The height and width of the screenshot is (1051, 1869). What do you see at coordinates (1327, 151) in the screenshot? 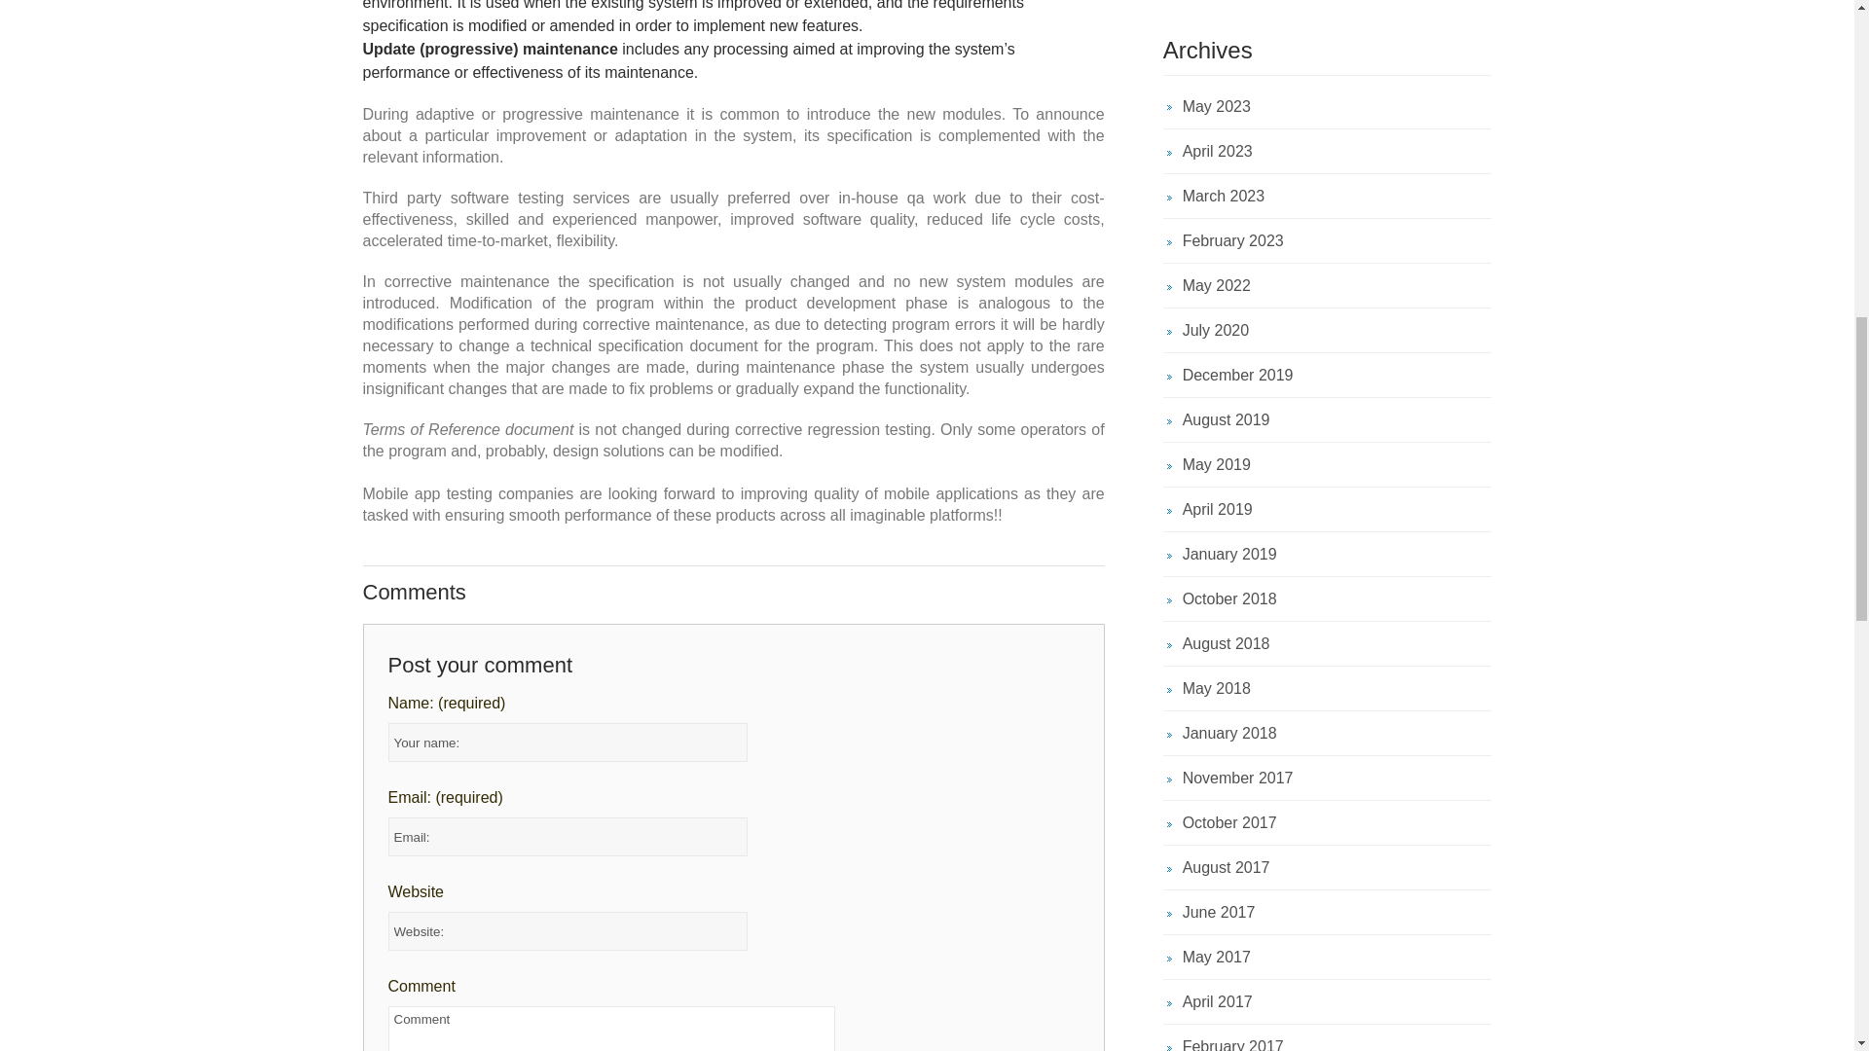
I see `April 2023` at bounding box center [1327, 151].